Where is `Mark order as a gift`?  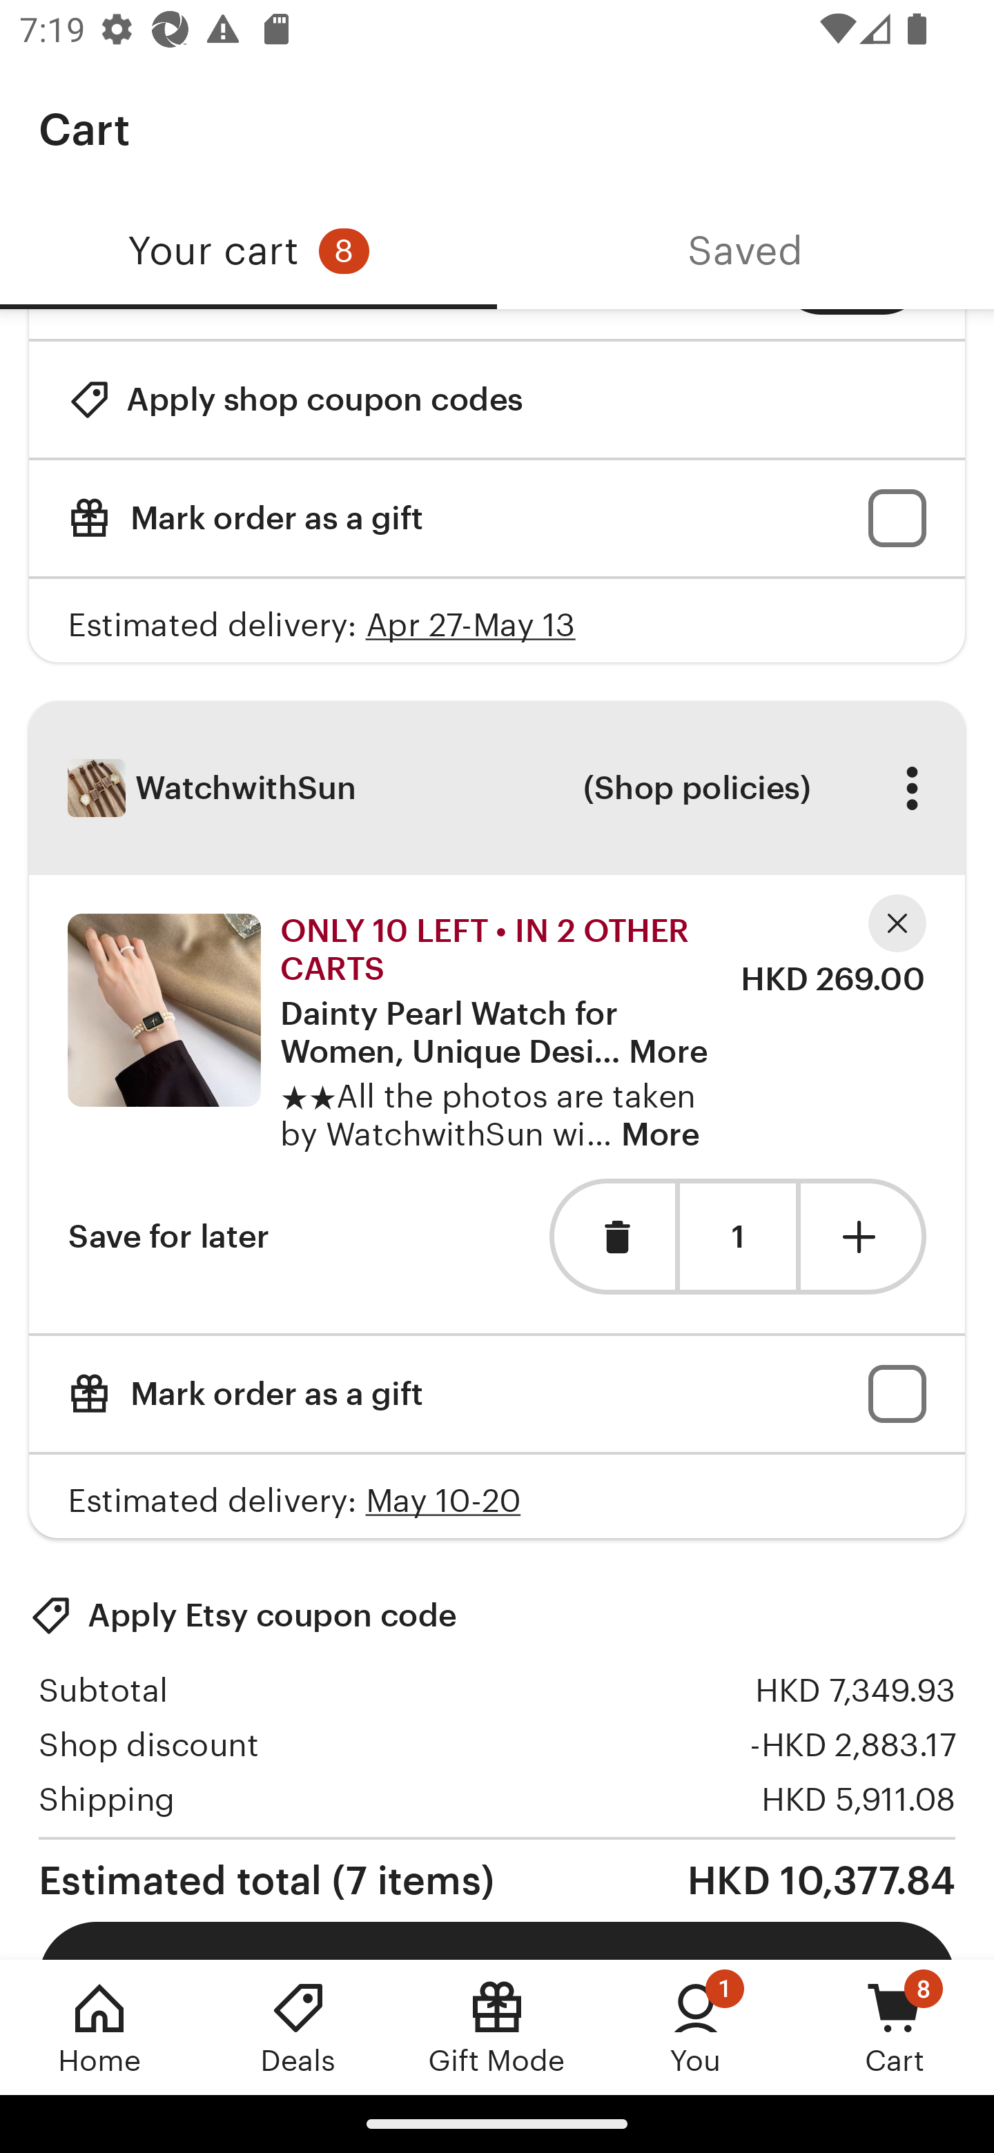 Mark order as a gift is located at coordinates (497, 1394).